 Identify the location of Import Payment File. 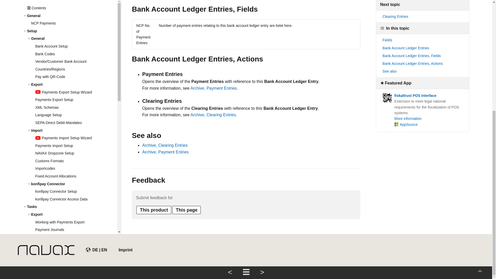
(76, 141).